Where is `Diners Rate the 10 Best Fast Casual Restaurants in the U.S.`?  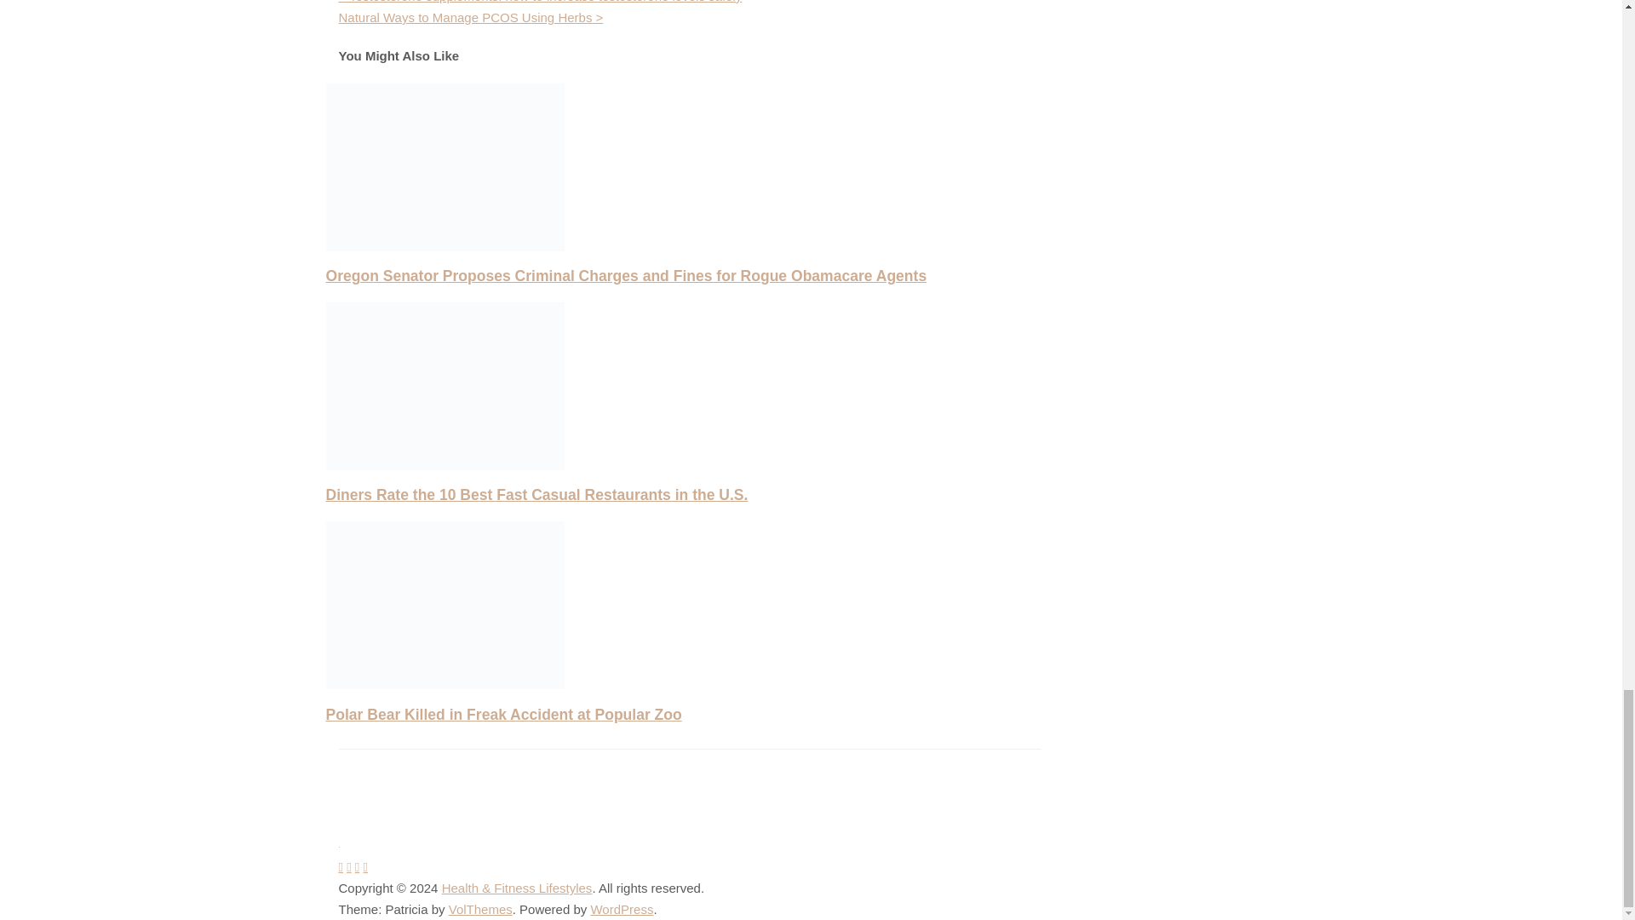 Diners Rate the 10 Best Fast Casual Restaurants in the U.S. is located at coordinates (536, 494).